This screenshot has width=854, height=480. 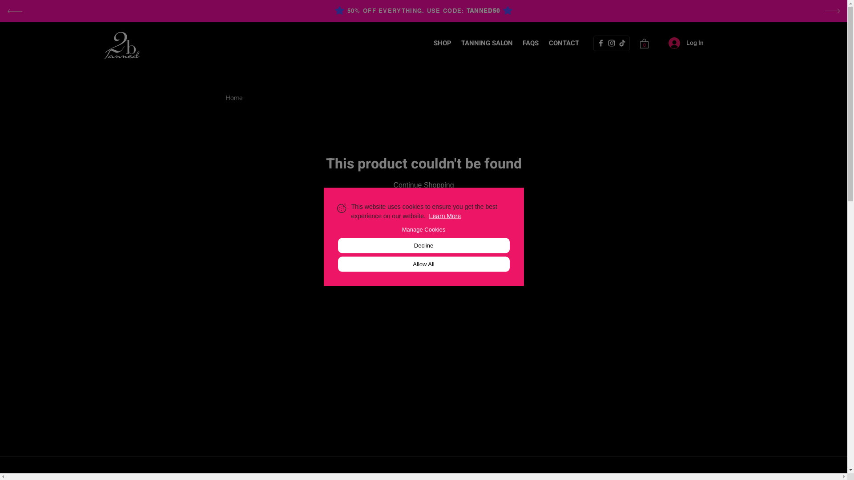 I want to click on Home, so click(x=234, y=98).